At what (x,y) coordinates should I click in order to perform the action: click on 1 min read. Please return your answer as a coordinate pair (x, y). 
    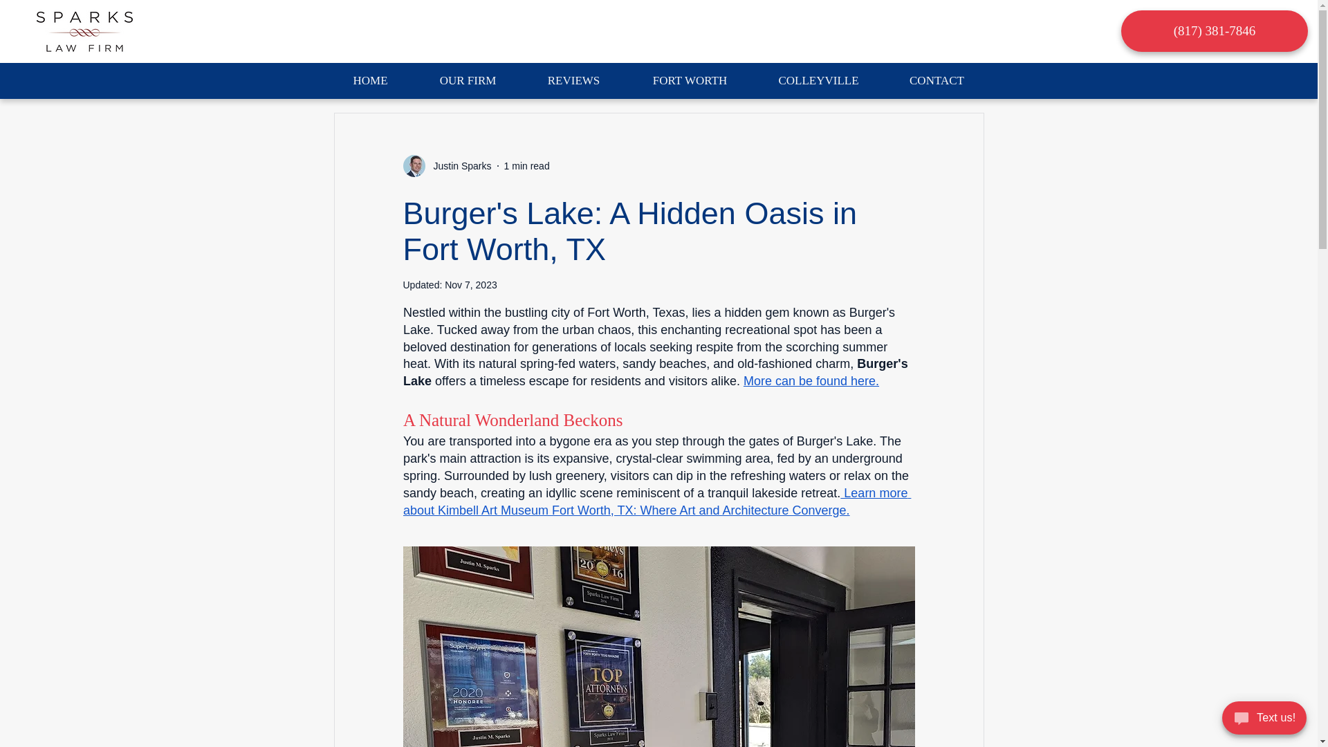
    Looking at the image, I should click on (527, 166).